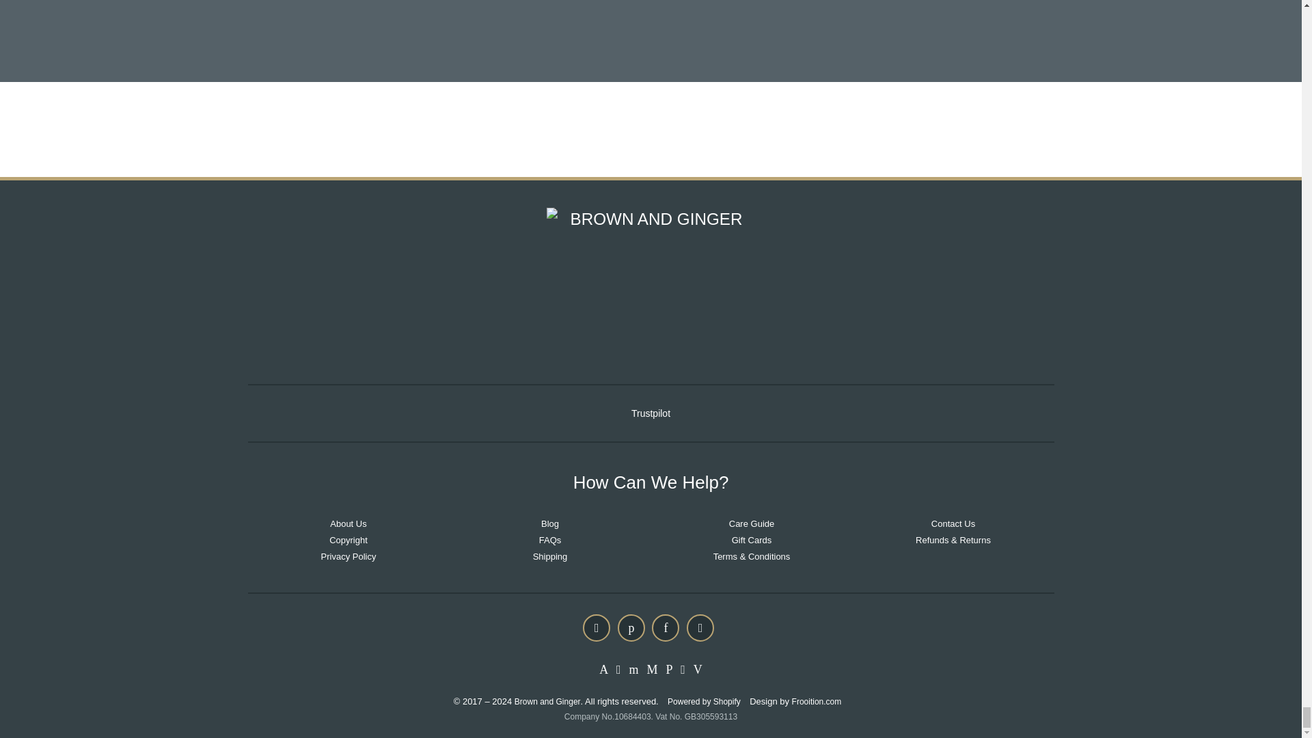 This screenshot has height=738, width=1312. Describe the element at coordinates (700, 627) in the screenshot. I see `Brown and Ginger on TikTok` at that location.